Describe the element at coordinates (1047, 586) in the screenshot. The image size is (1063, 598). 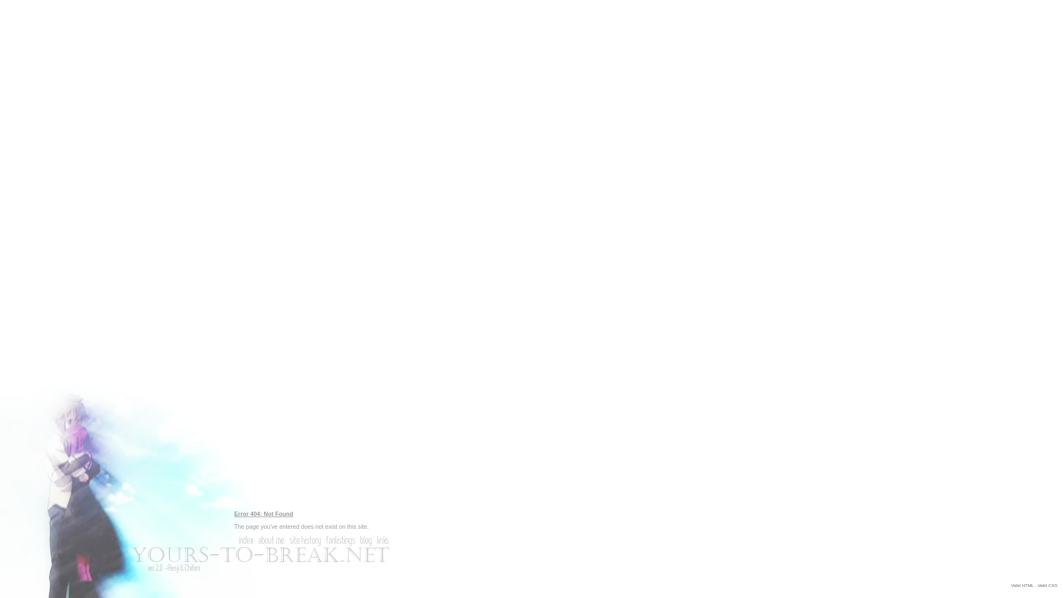
I see `Valid CSS` at that location.